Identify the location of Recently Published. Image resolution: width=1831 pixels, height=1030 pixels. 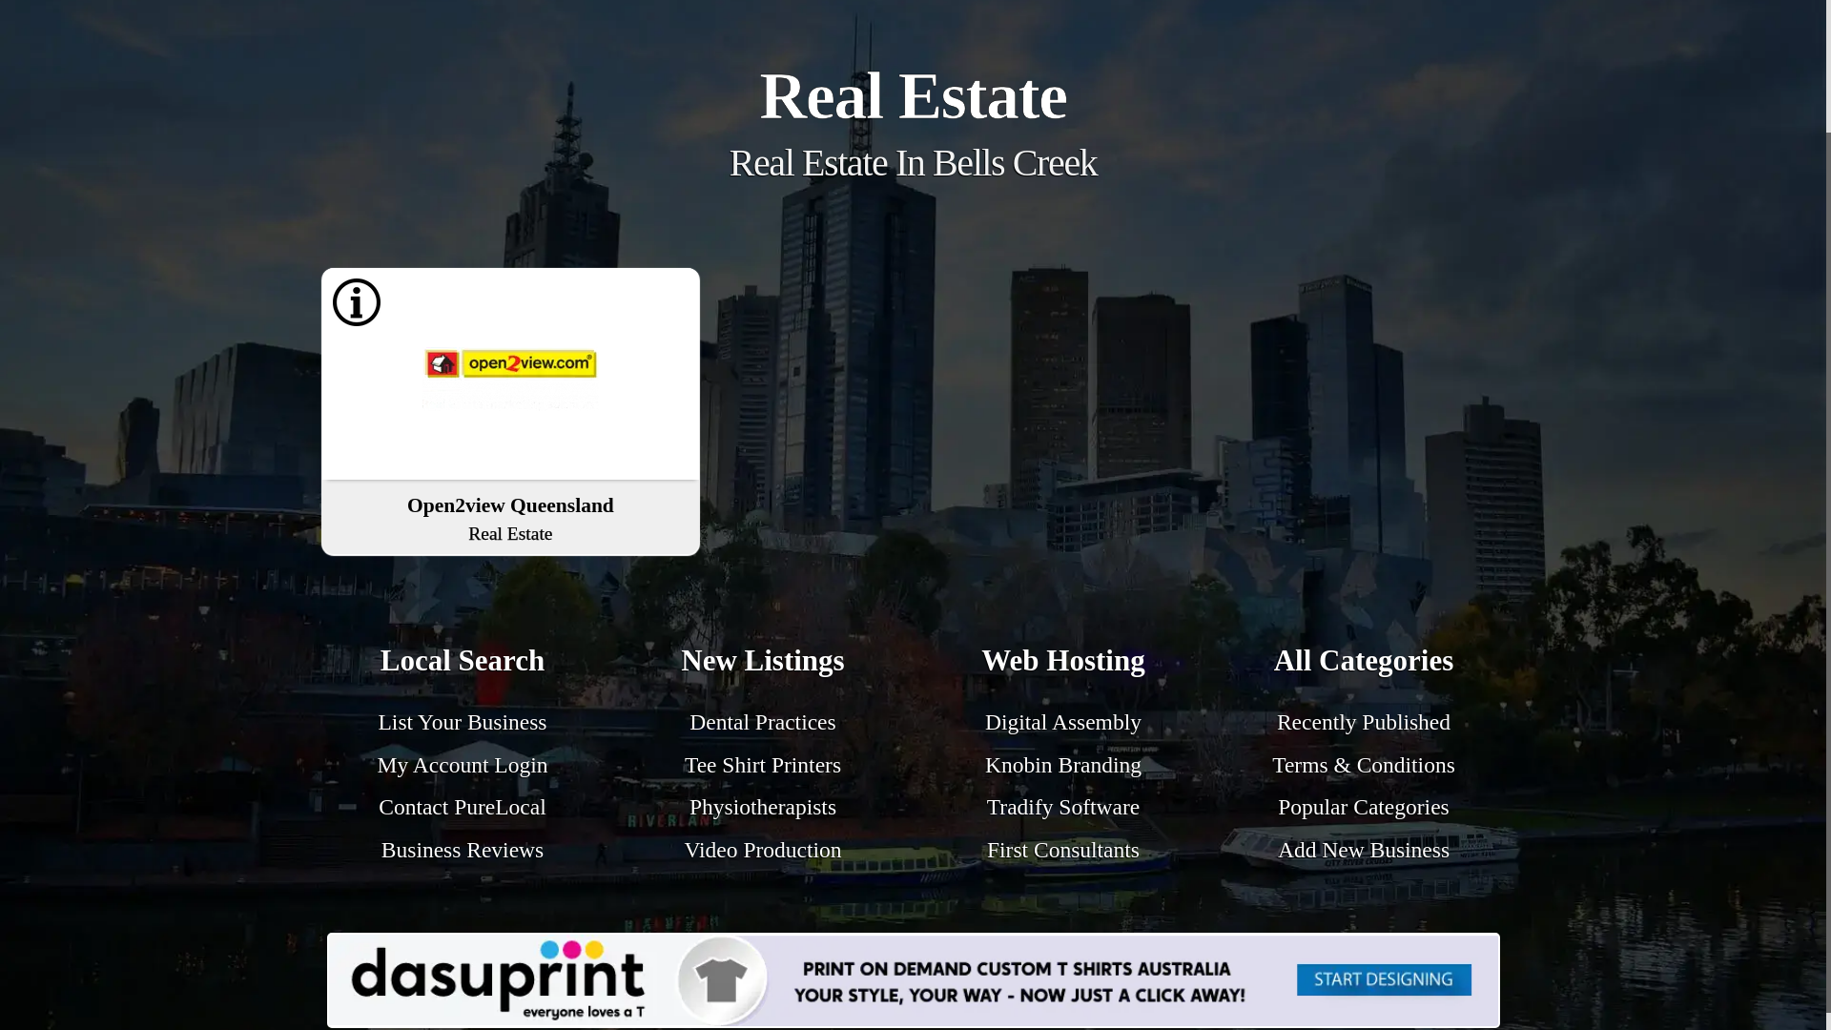
(1363, 722).